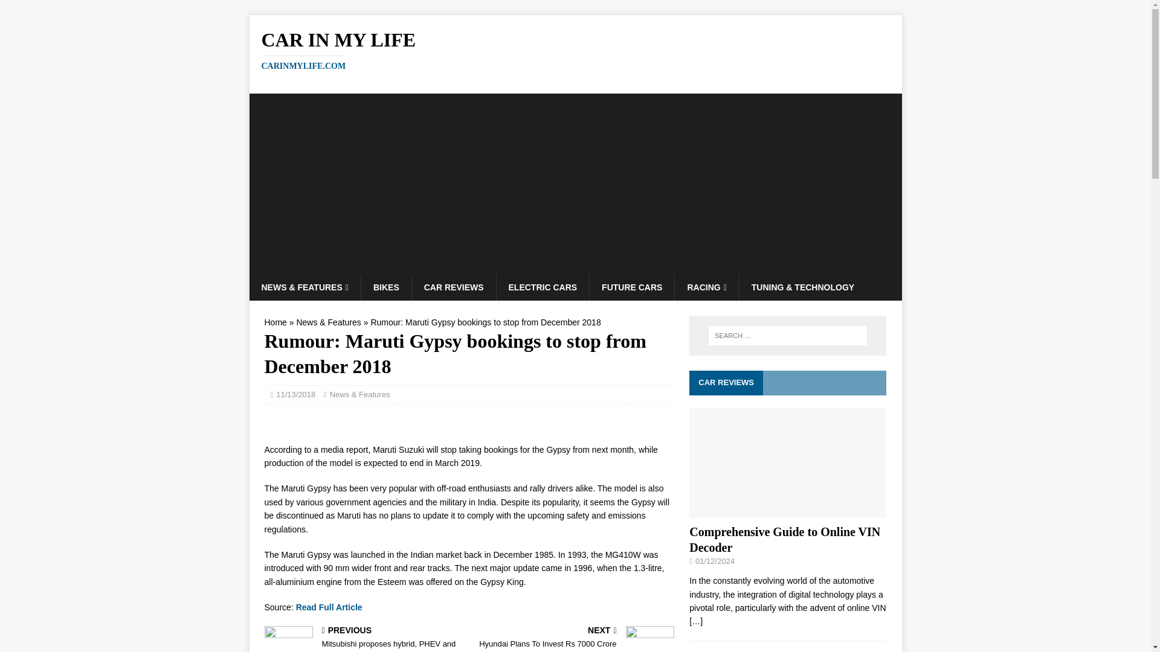 The width and height of the screenshot is (1160, 652). I want to click on FUTURE CARS, so click(631, 287).